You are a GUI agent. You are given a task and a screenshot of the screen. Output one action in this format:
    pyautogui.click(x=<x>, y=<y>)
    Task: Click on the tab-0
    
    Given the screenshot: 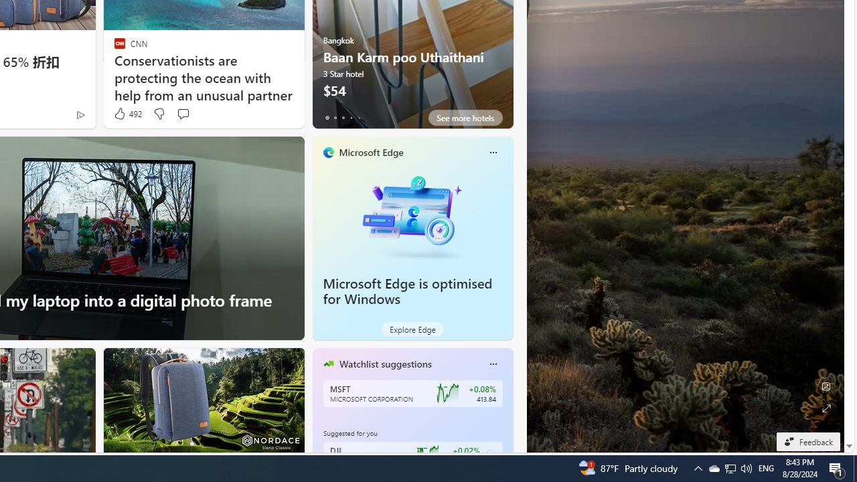 What is the action you would take?
    pyautogui.click(x=327, y=118)
    